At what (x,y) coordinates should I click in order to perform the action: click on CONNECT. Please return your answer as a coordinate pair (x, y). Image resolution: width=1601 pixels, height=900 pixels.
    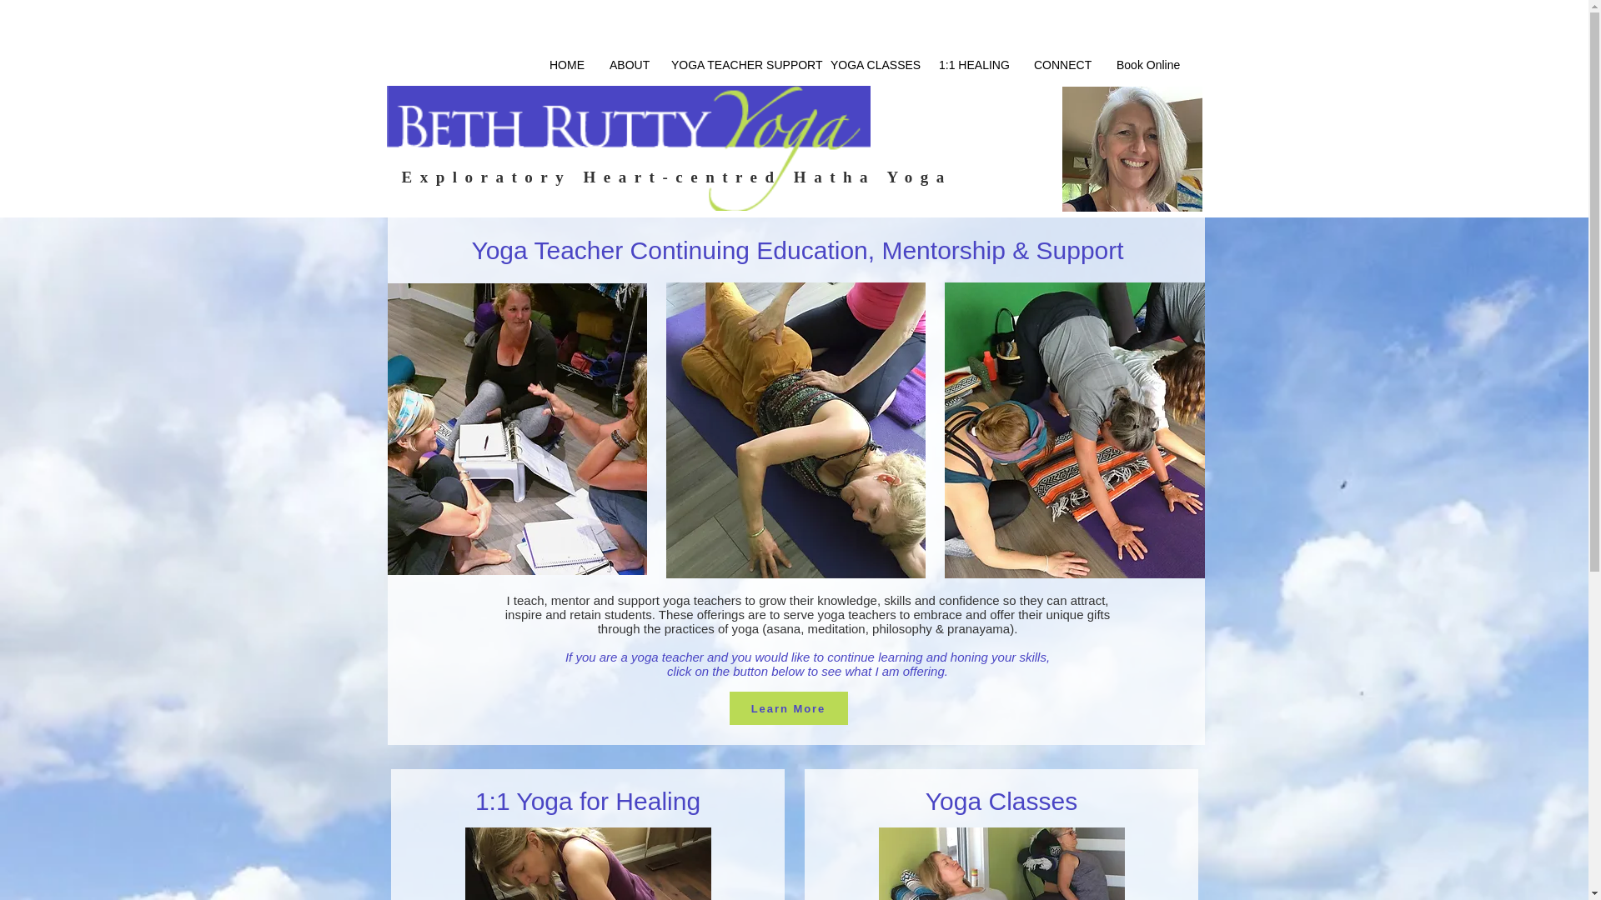
    Looking at the image, I should click on (1062, 64).